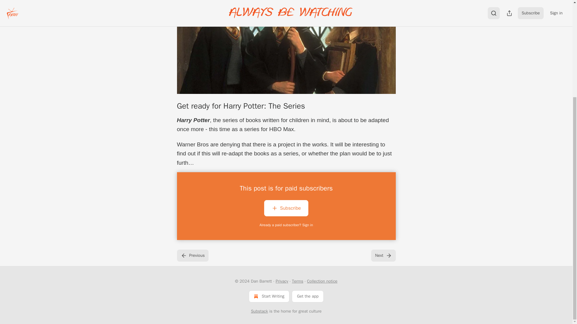 The width and height of the screenshot is (577, 324). What do you see at coordinates (286, 225) in the screenshot?
I see `Already a paid subscriber? Sign in` at bounding box center [286, 225].